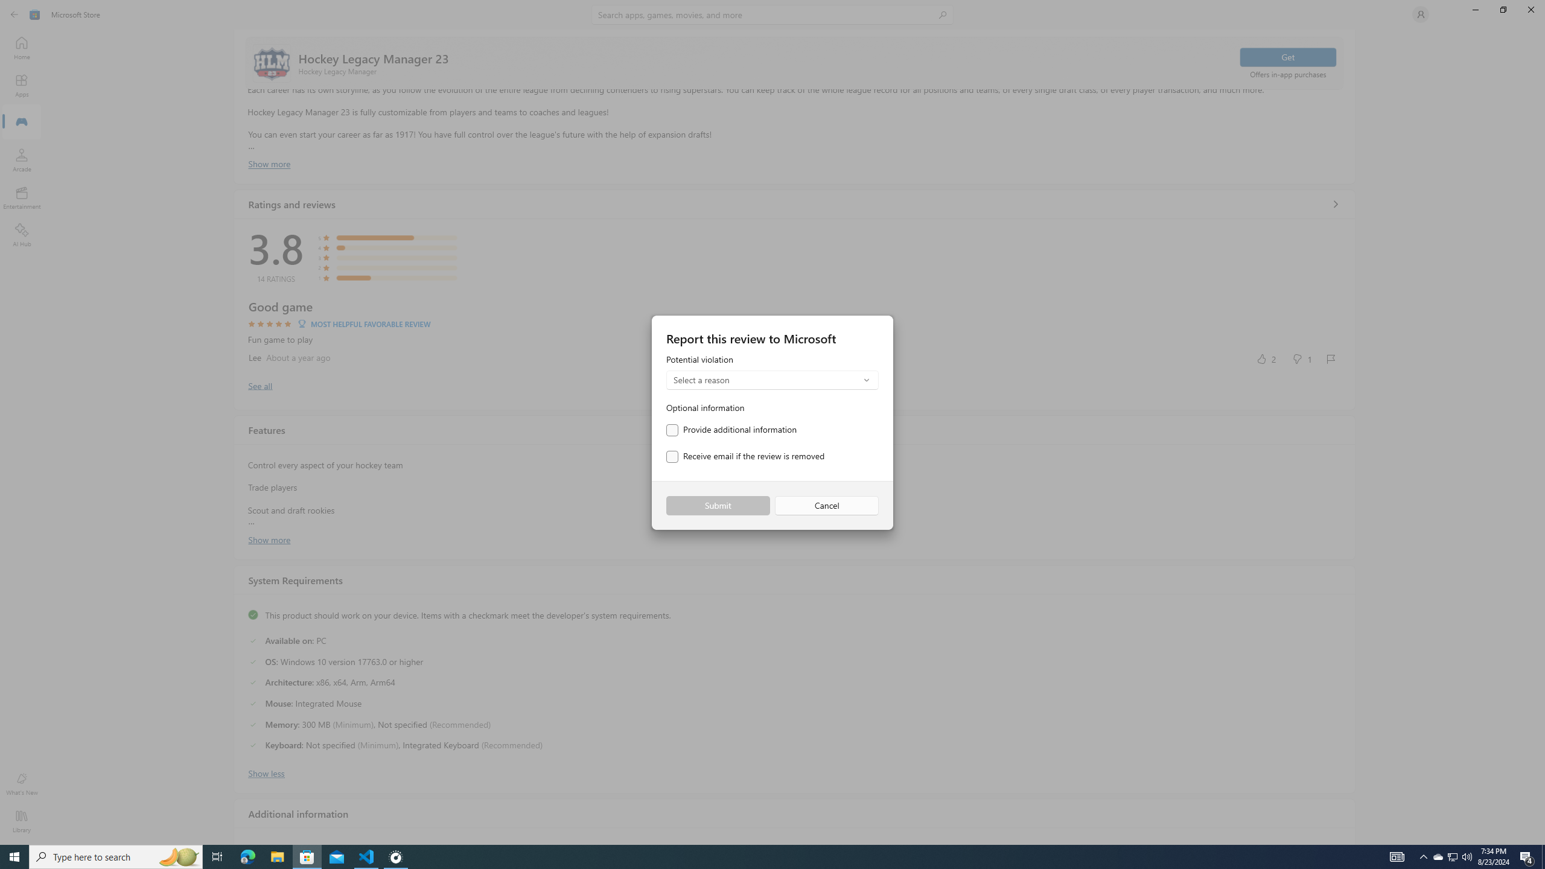 This screenshot has height=869, width=1545. I want to click on What's New, so click(22, 784).